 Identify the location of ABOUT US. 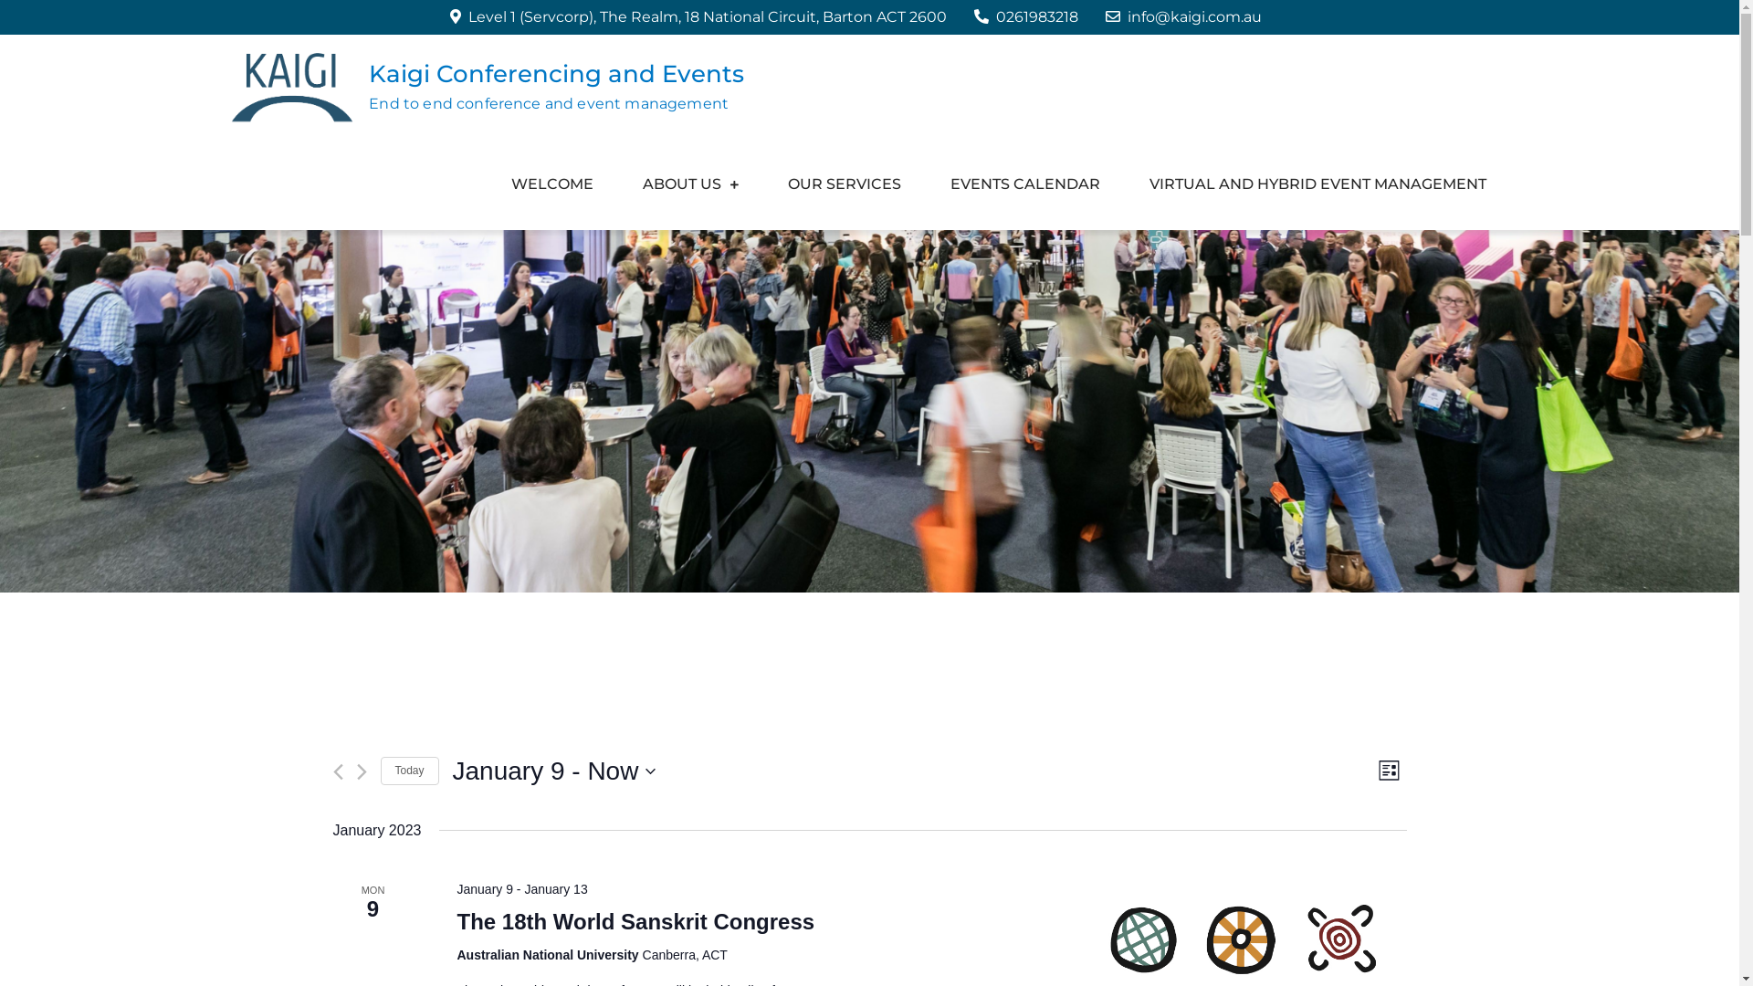
(690, 184).